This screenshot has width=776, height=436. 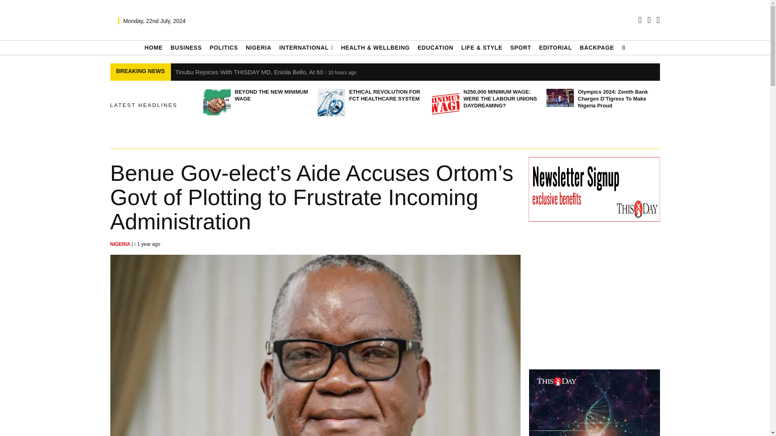 I want to click on BUSINESS, so click(x=186, y=48).